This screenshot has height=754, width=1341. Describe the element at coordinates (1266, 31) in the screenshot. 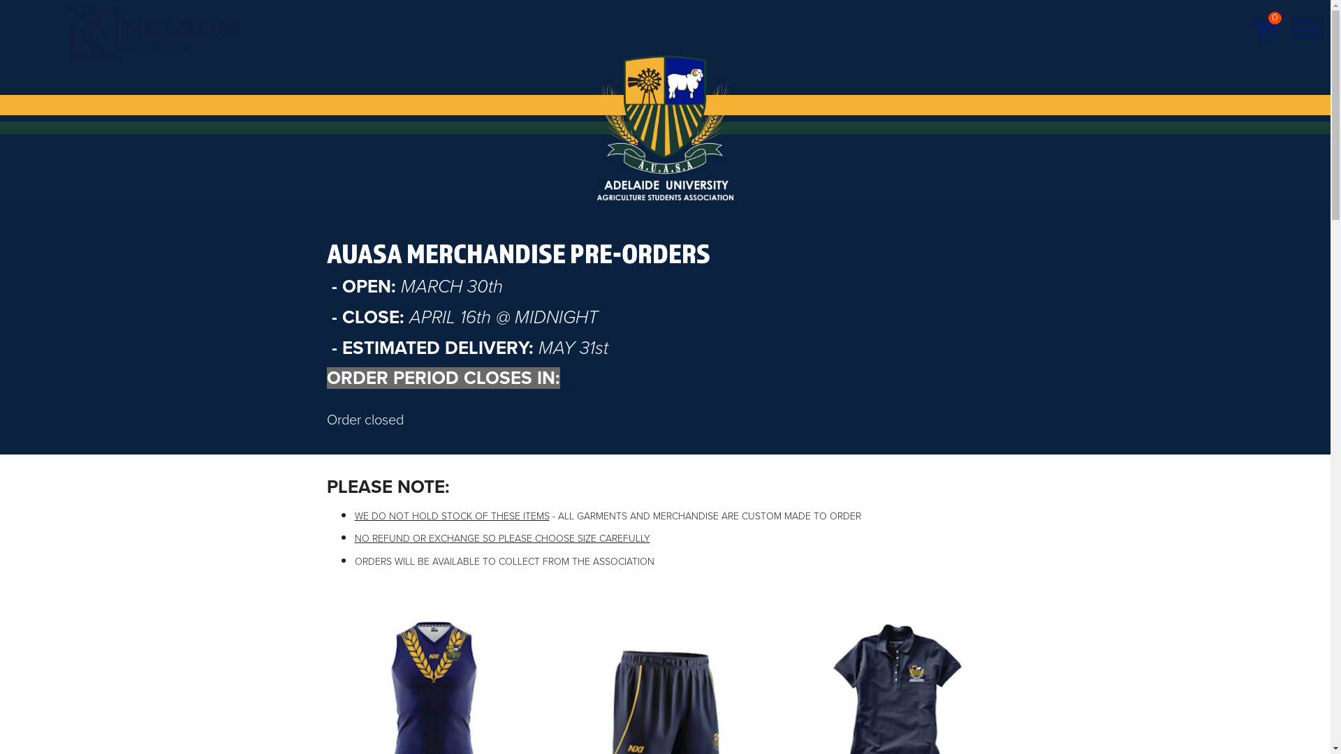

I see `0` at that location.